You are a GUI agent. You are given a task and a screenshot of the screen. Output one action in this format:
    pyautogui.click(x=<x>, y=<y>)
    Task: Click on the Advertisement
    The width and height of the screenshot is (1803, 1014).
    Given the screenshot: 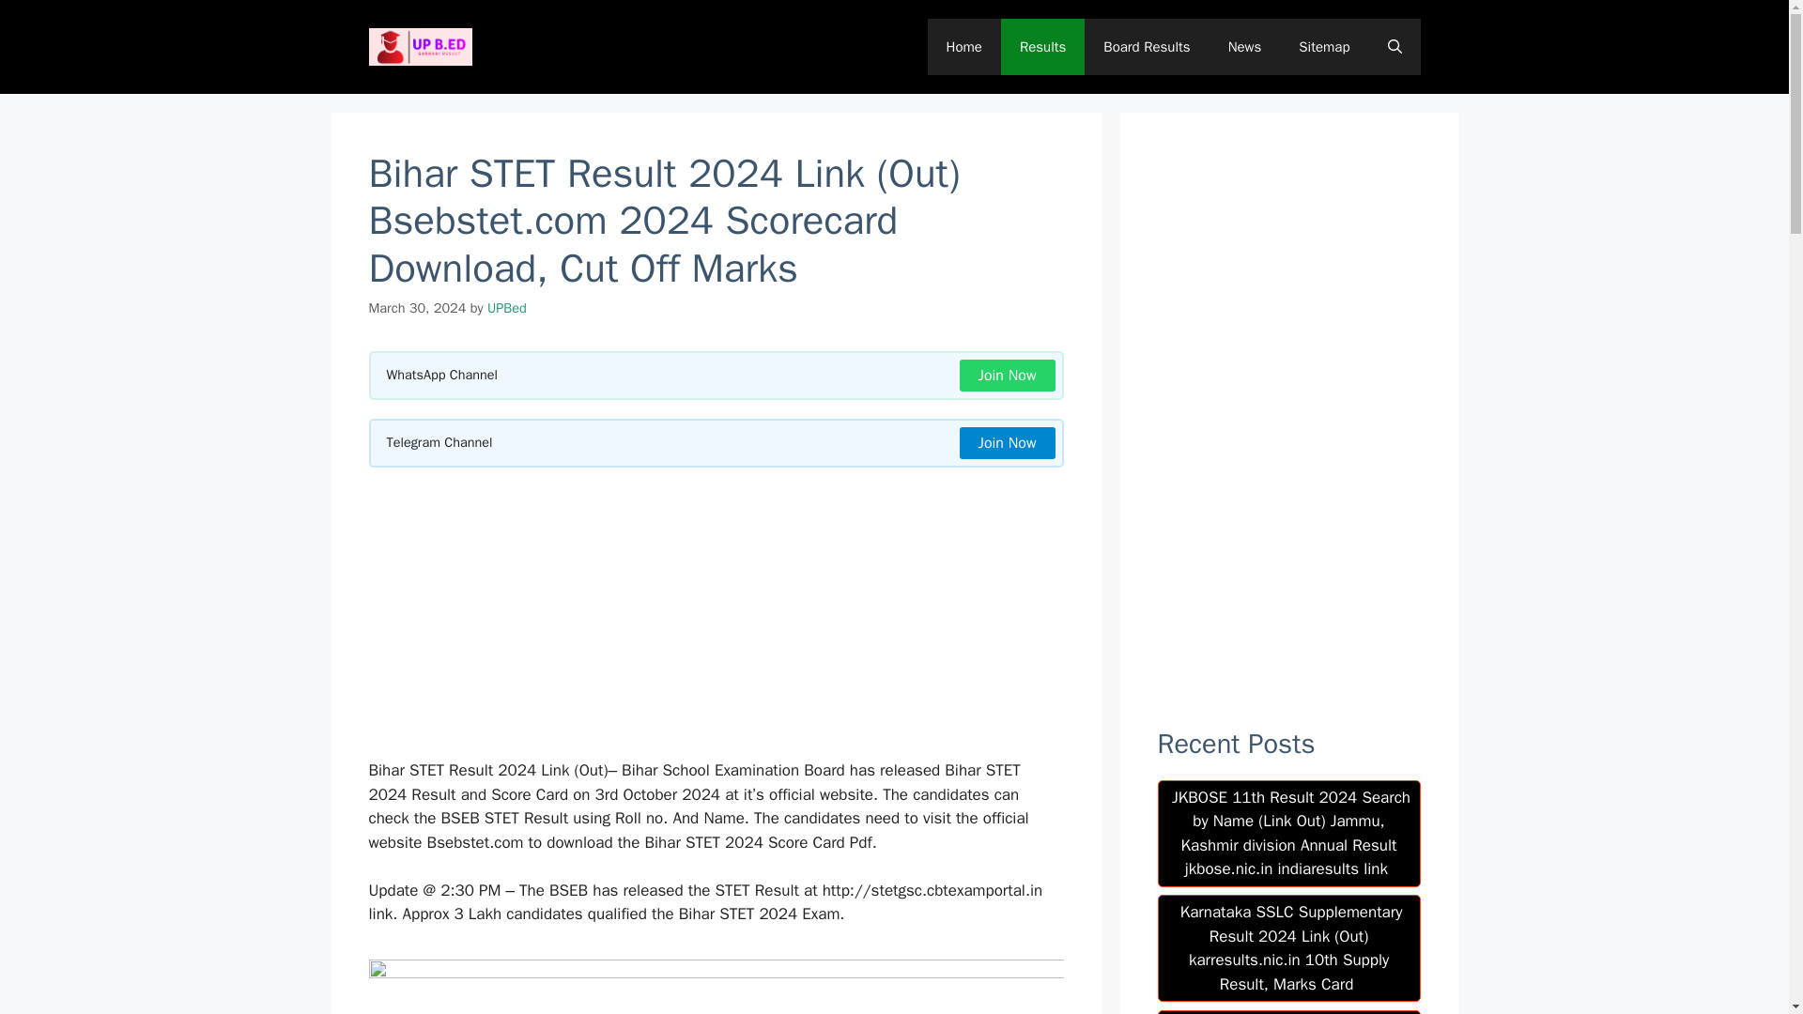 What is the action you would take?
    pyautogui.click(x=716, y=618)
    